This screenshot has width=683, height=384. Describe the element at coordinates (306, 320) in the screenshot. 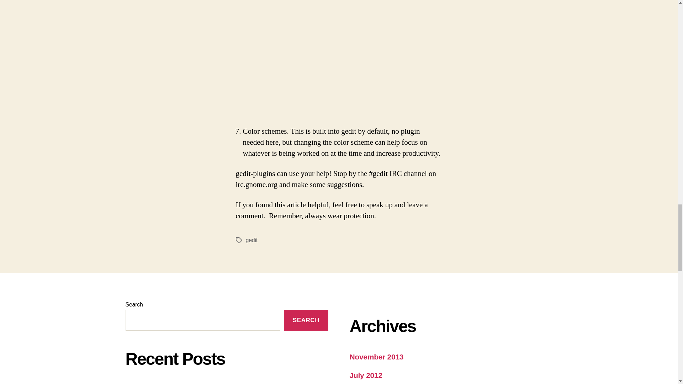

I see `SEARCH` at that location.